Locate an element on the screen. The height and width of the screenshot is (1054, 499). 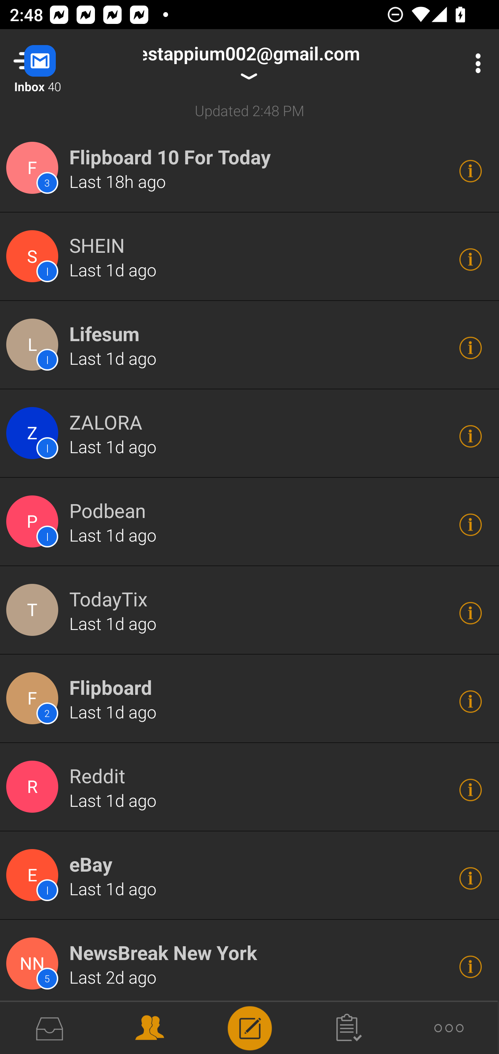
eBay Last 1d ago is located at coordinates (249, 876).